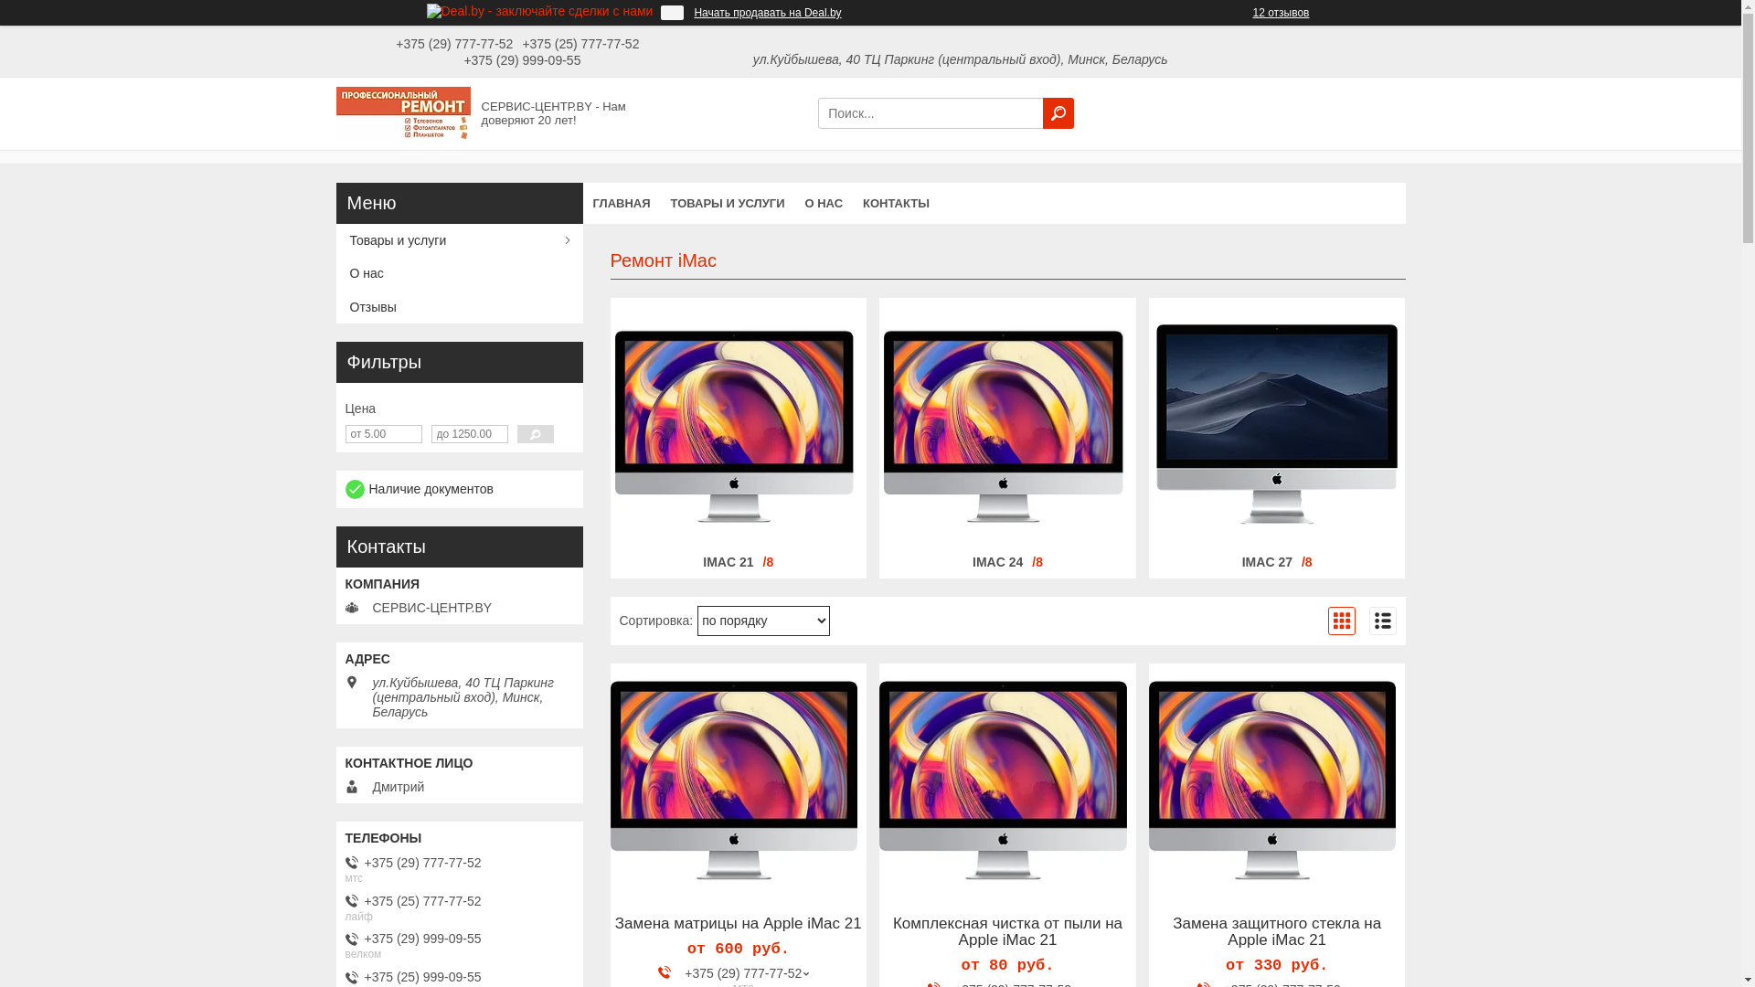  Describe the element at coordinates (1267, 562) in the screenshot. I see `IMAC 27` at that location.